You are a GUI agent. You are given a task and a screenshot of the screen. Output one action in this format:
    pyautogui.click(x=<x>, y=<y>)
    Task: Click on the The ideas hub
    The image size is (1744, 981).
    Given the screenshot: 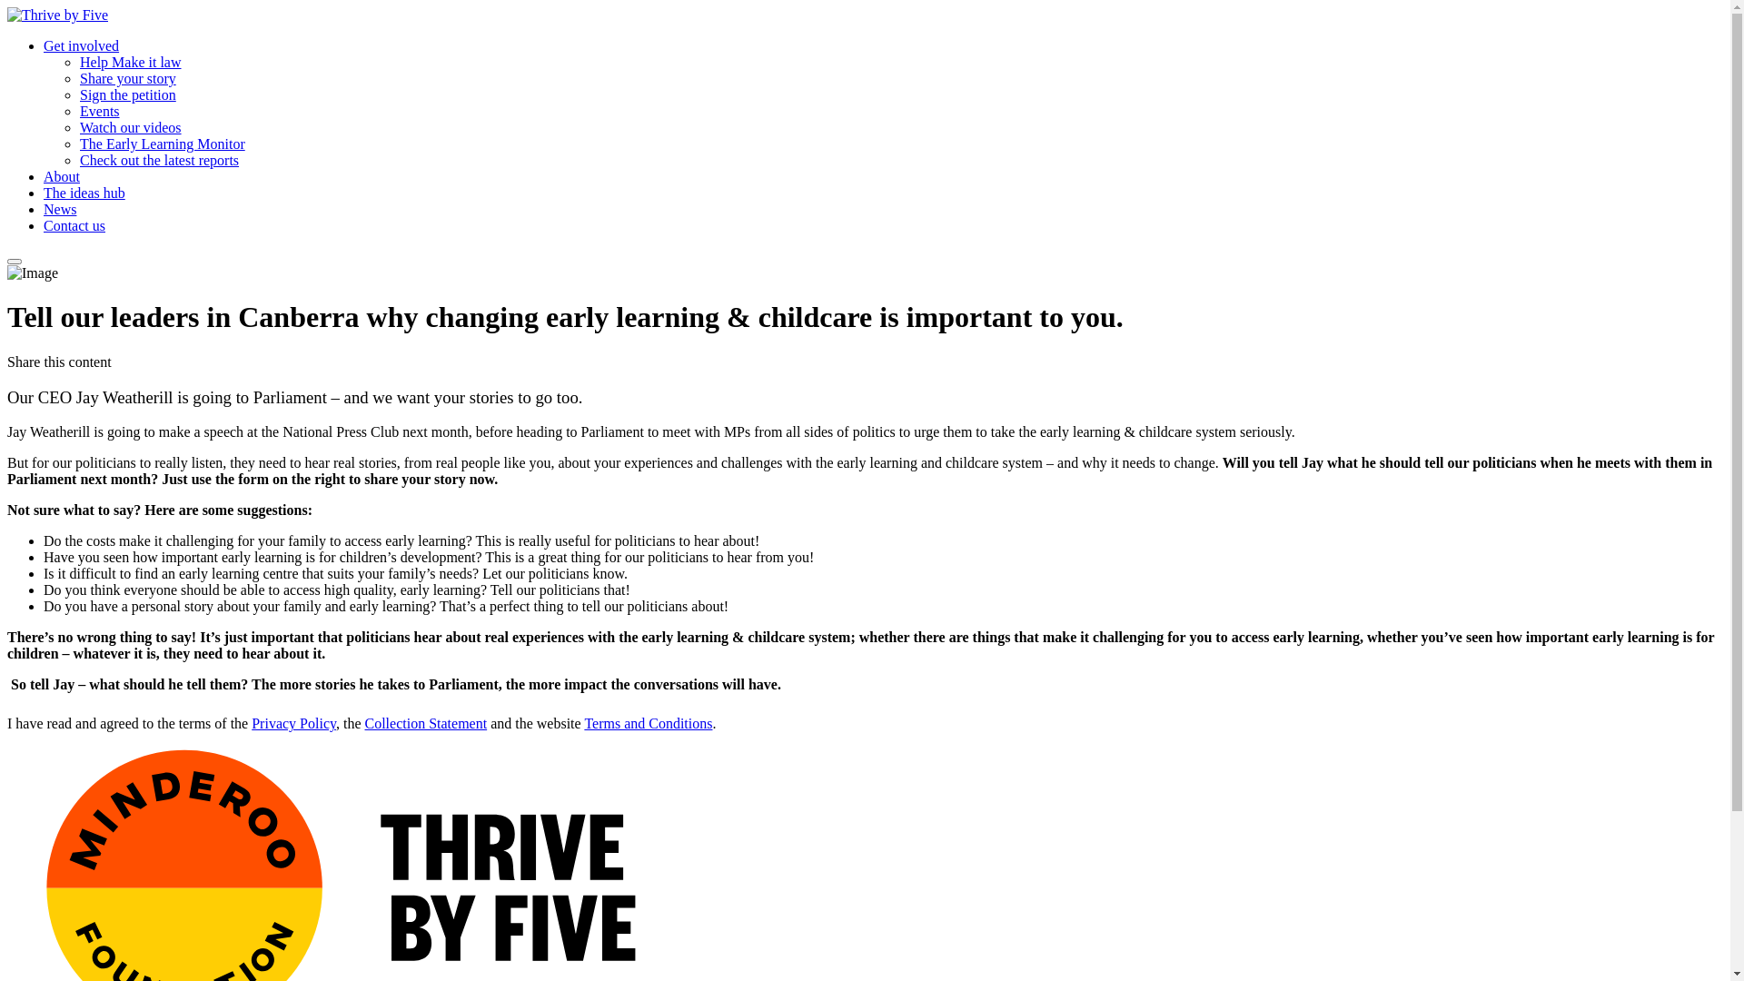 What is the action you would take?
    pyautogui.click(x=84, y=193)
    